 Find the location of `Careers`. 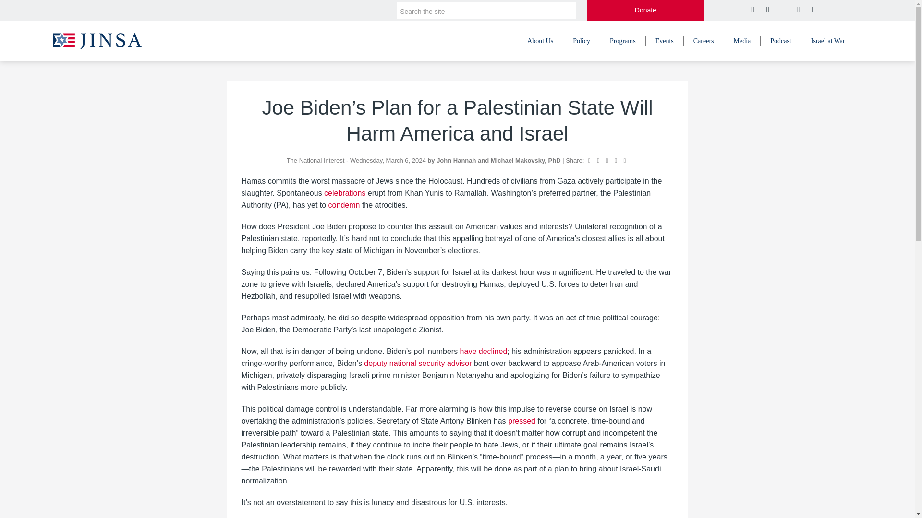

Careers is located at coordinates (704, 41).